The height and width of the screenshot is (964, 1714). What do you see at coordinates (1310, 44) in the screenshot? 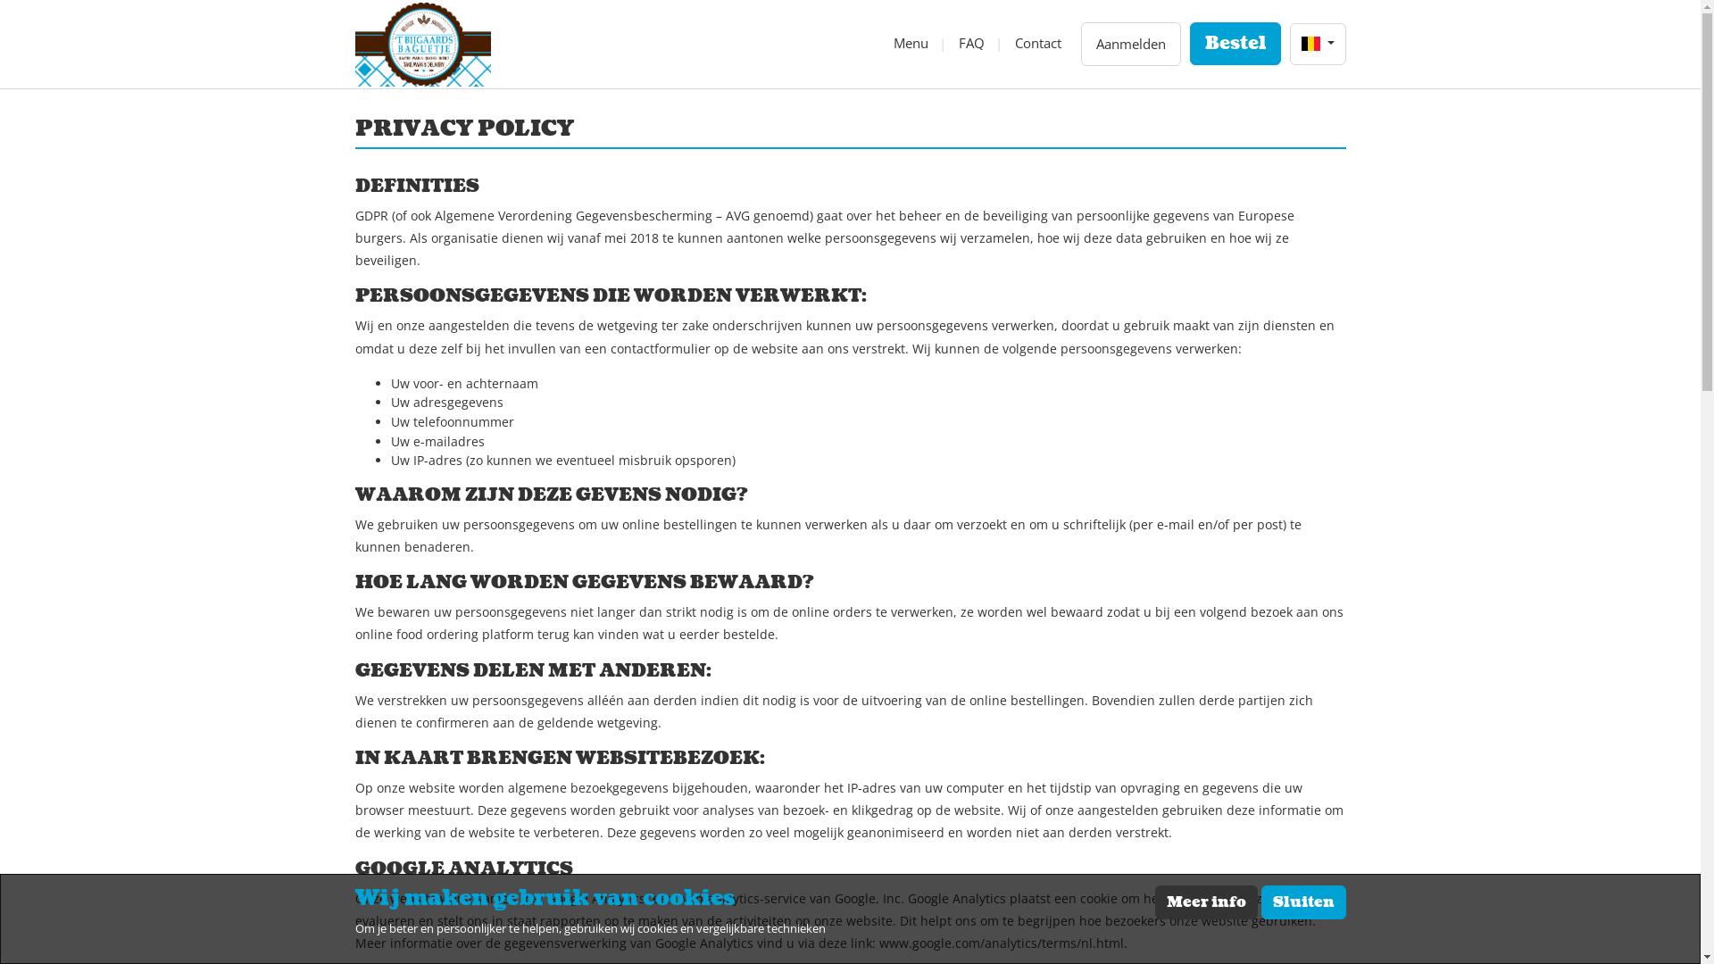
I see `Dutch` at bounding box center [1310, 44].